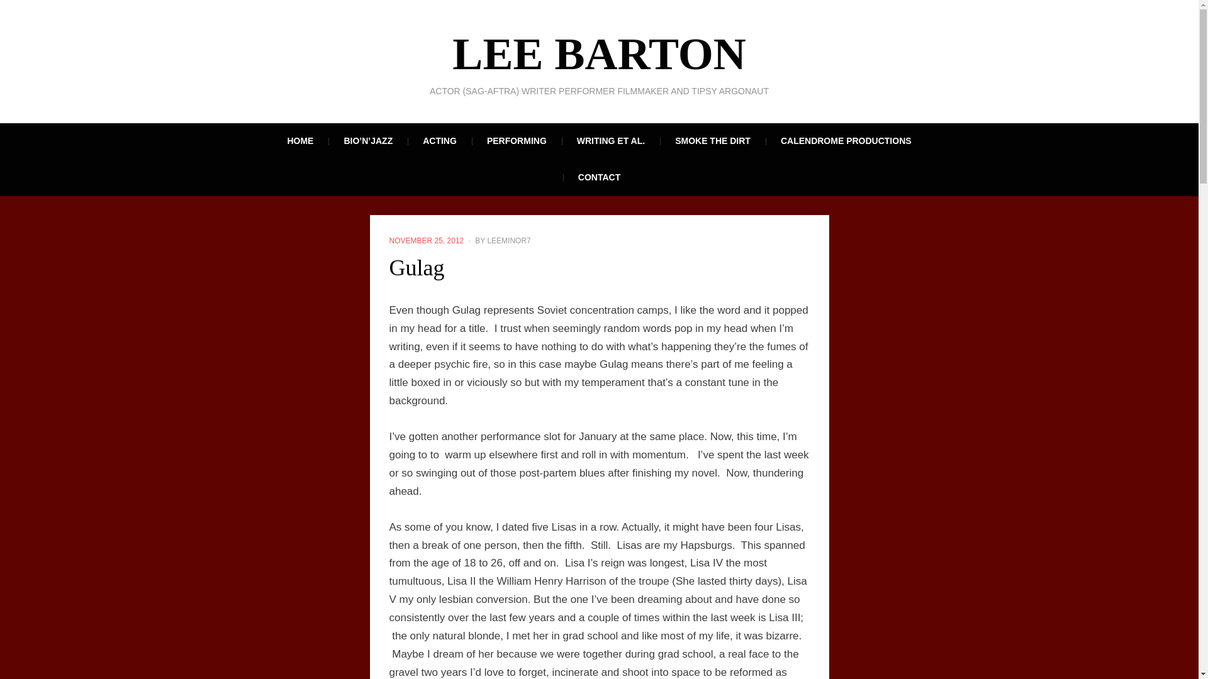 The image size is (1208, 679). Describe the element at coordinates (846, 141) in the screenshot. I see `CALENDROME PRODUCTIONS` at that location.